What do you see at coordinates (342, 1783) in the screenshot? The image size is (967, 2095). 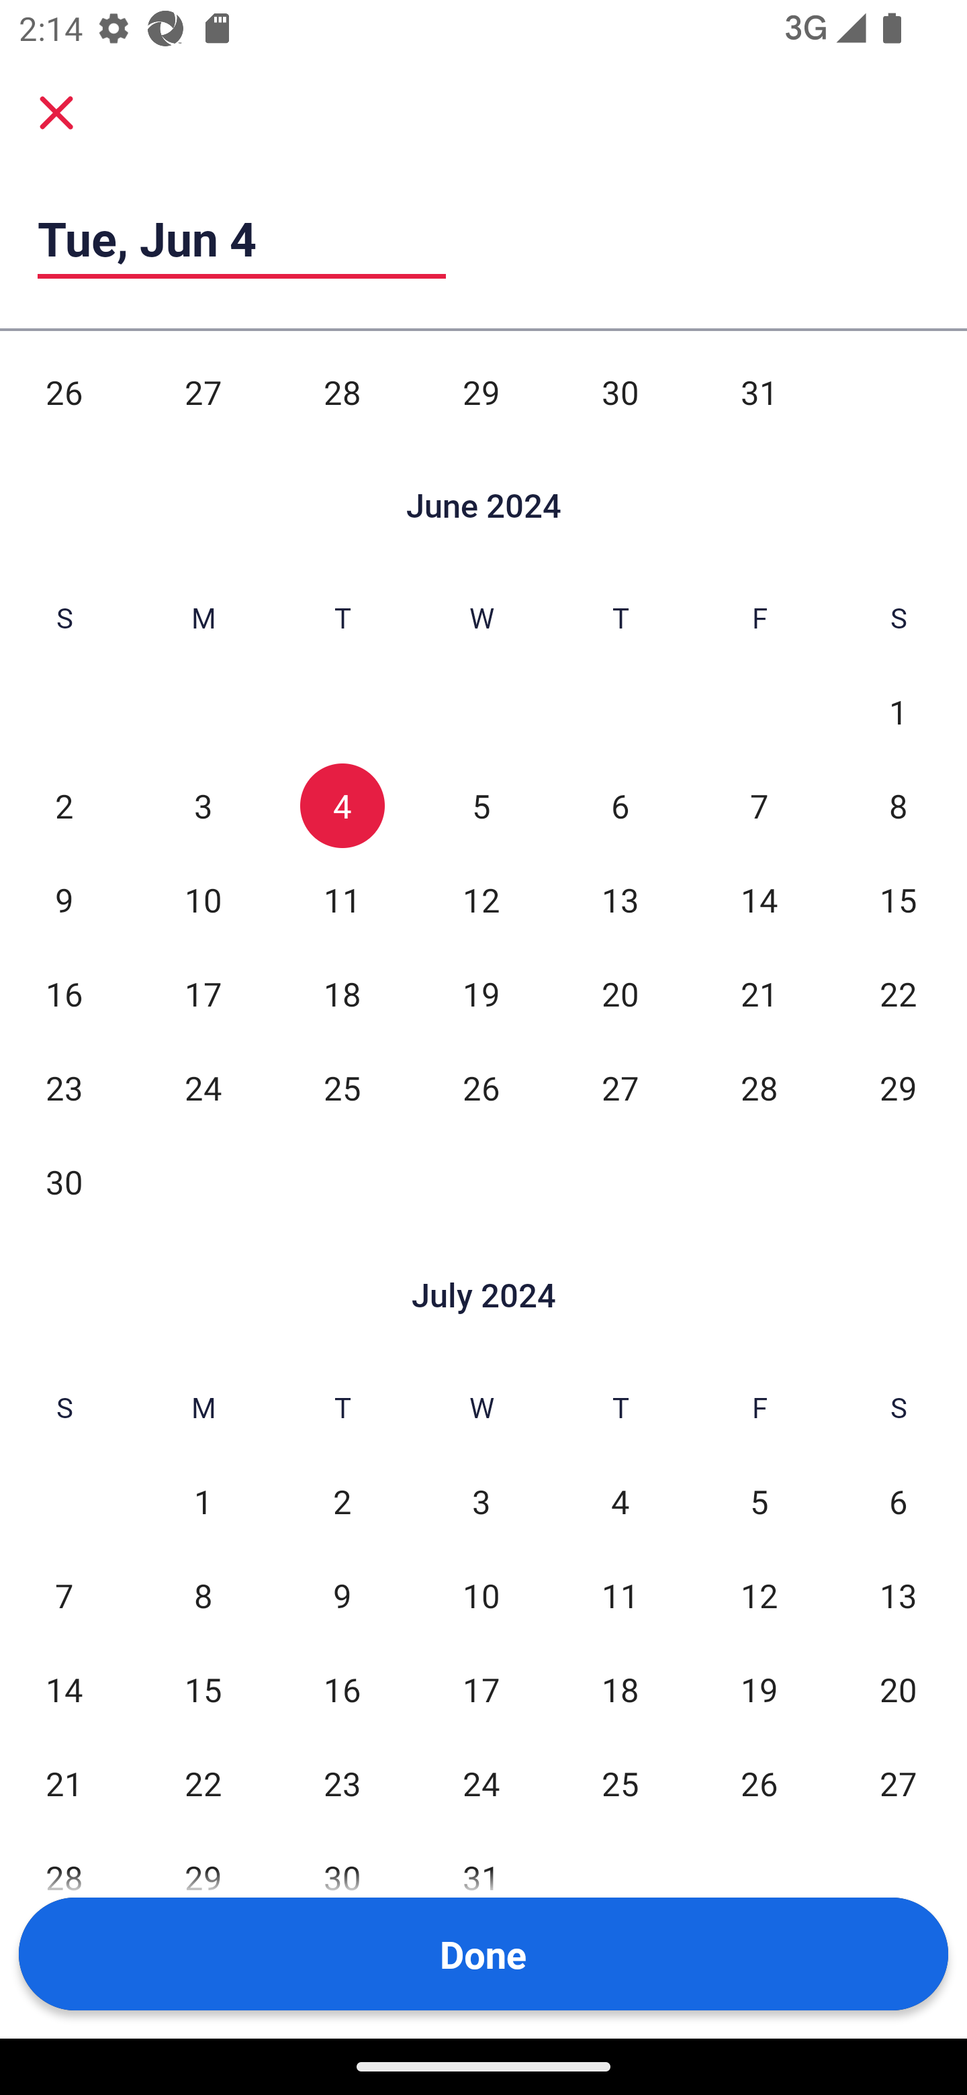 I see `23 Tue, Jul 23, Not Selected` at bounding box center [342, 1783].